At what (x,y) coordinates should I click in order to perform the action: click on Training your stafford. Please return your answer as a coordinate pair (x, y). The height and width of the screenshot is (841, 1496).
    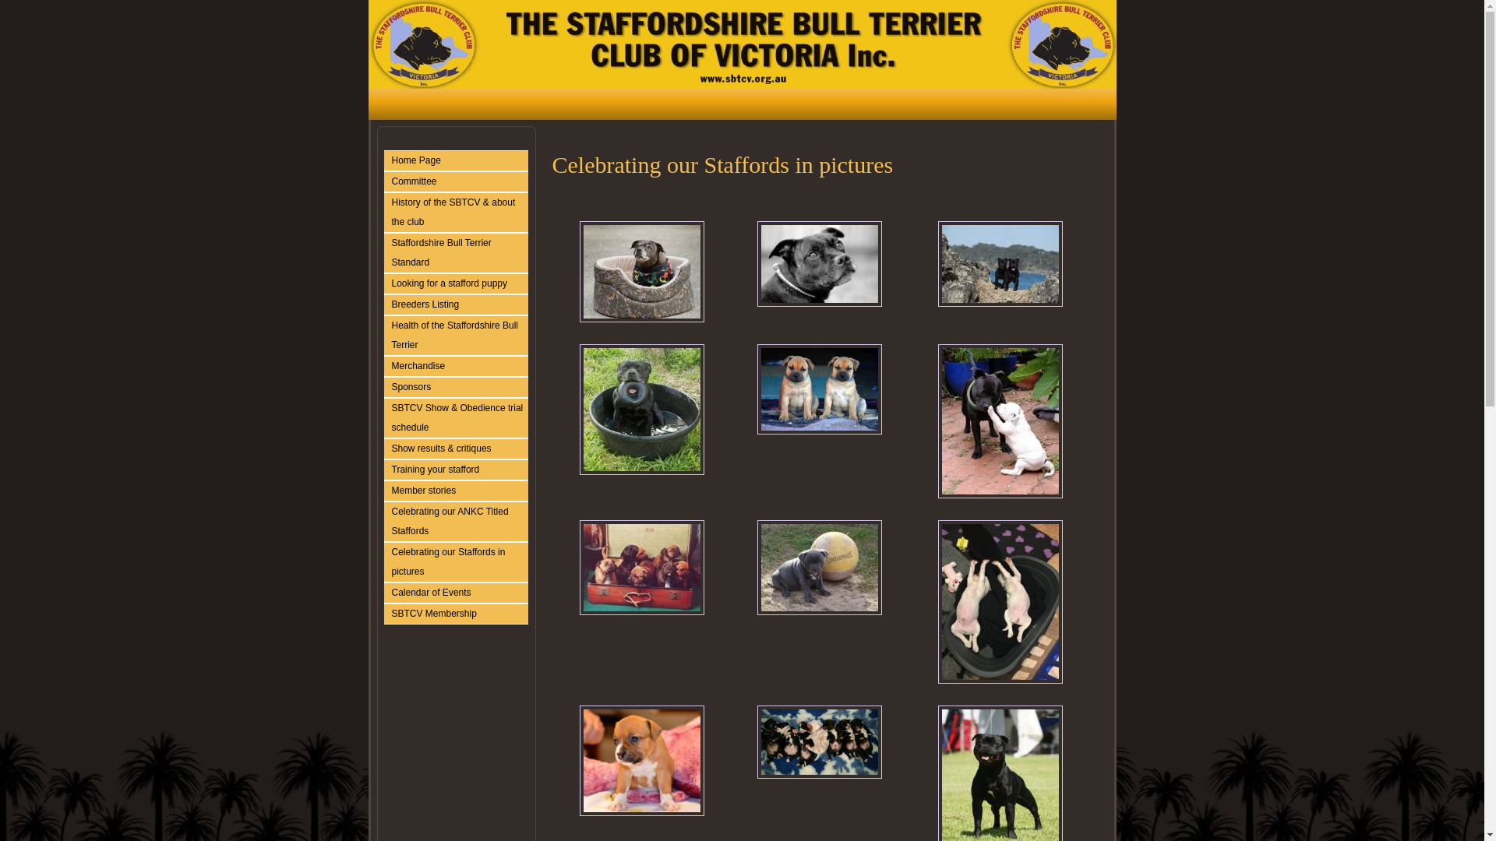
    Looking at the image, I should click on (460, 470).